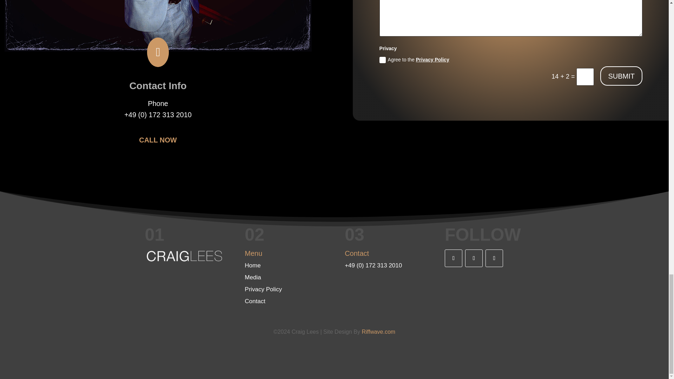 This screenshot has height=379, width=674. Describe the element at coordinates (252, 265) in the screenshot. I see `Home` at that location.